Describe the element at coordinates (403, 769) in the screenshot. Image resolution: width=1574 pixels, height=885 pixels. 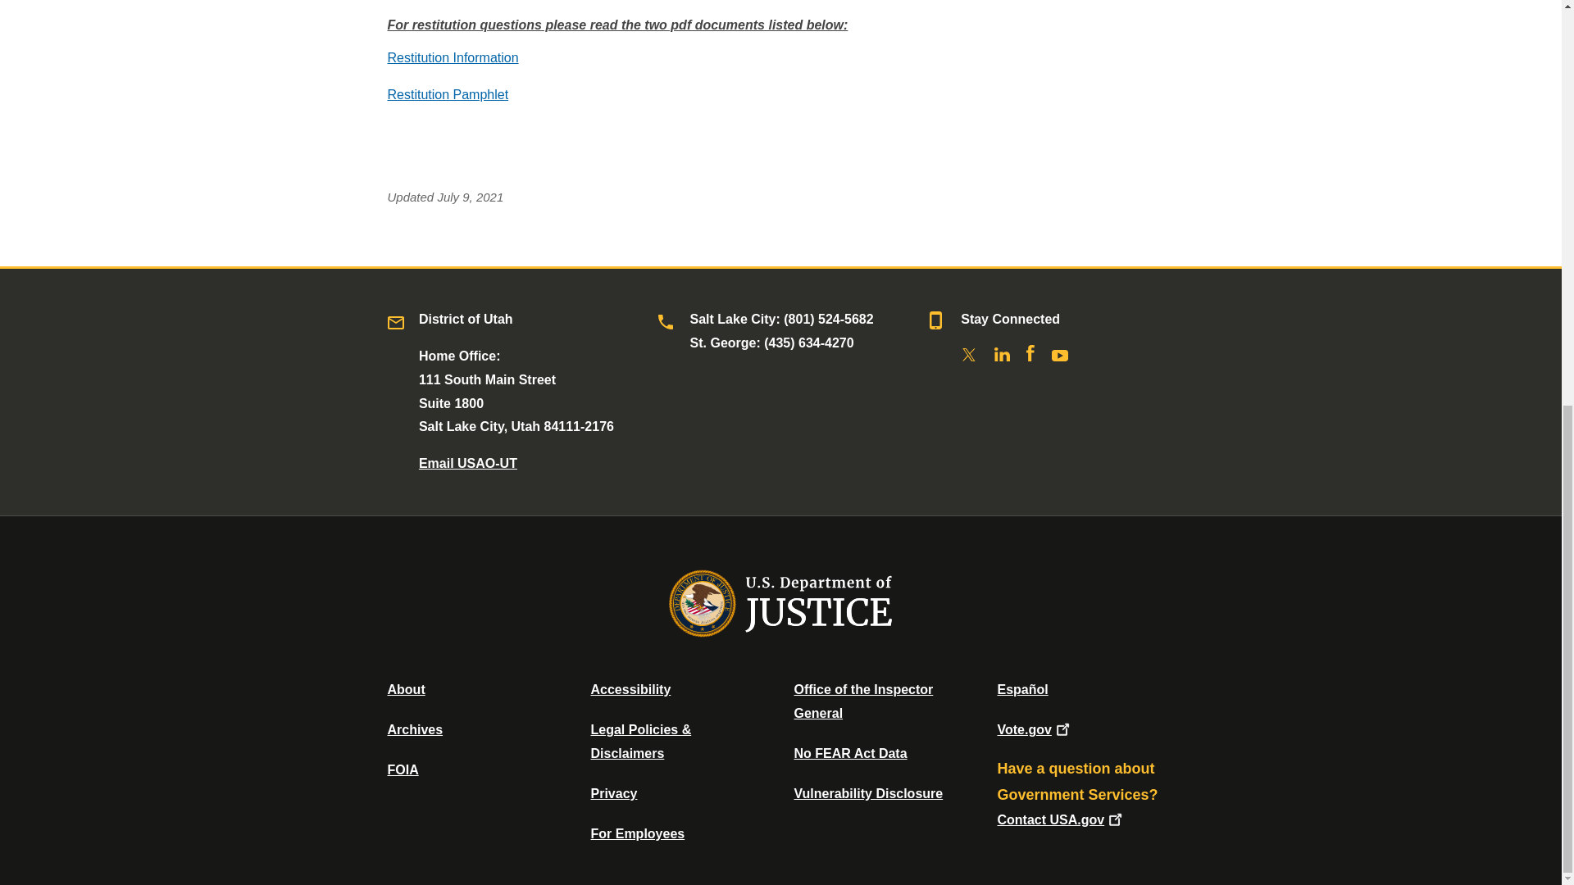
I see `Office of Information Policy` at that location.